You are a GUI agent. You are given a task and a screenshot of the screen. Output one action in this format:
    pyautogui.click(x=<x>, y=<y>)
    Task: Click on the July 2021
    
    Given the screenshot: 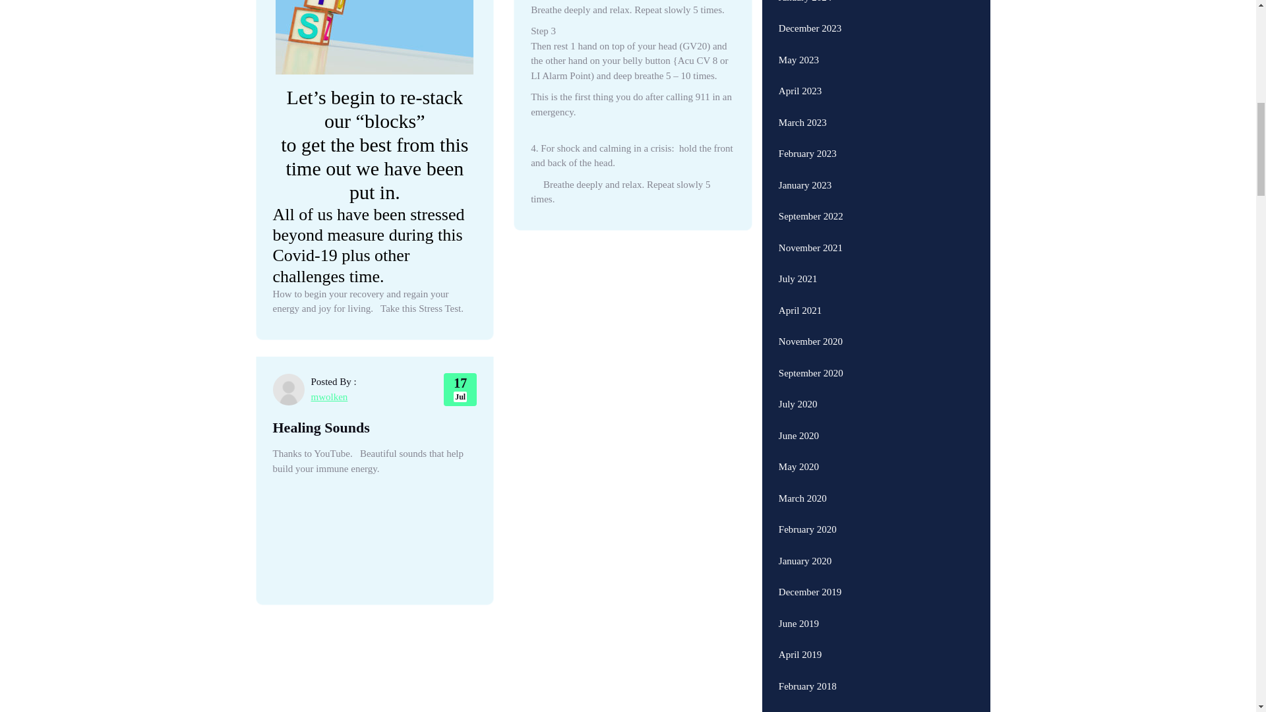 What is the action you would take?
    pyautogui.click(x=798, y=262)
    